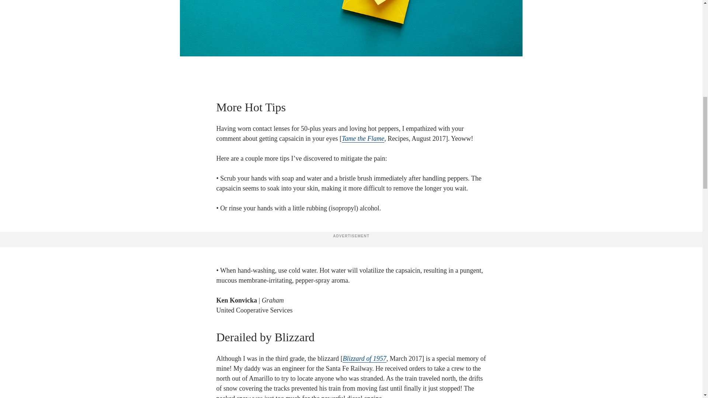  What do you see at coordinates (363, 139) in the screenshot?
I see `Some Like It Hot` at bounding box center [363, 139].